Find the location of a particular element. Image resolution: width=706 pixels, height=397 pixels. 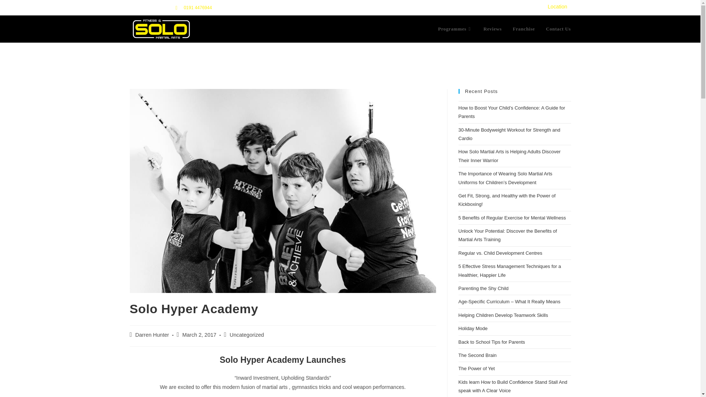

Uncategorized is located at coordinates (247, 335).